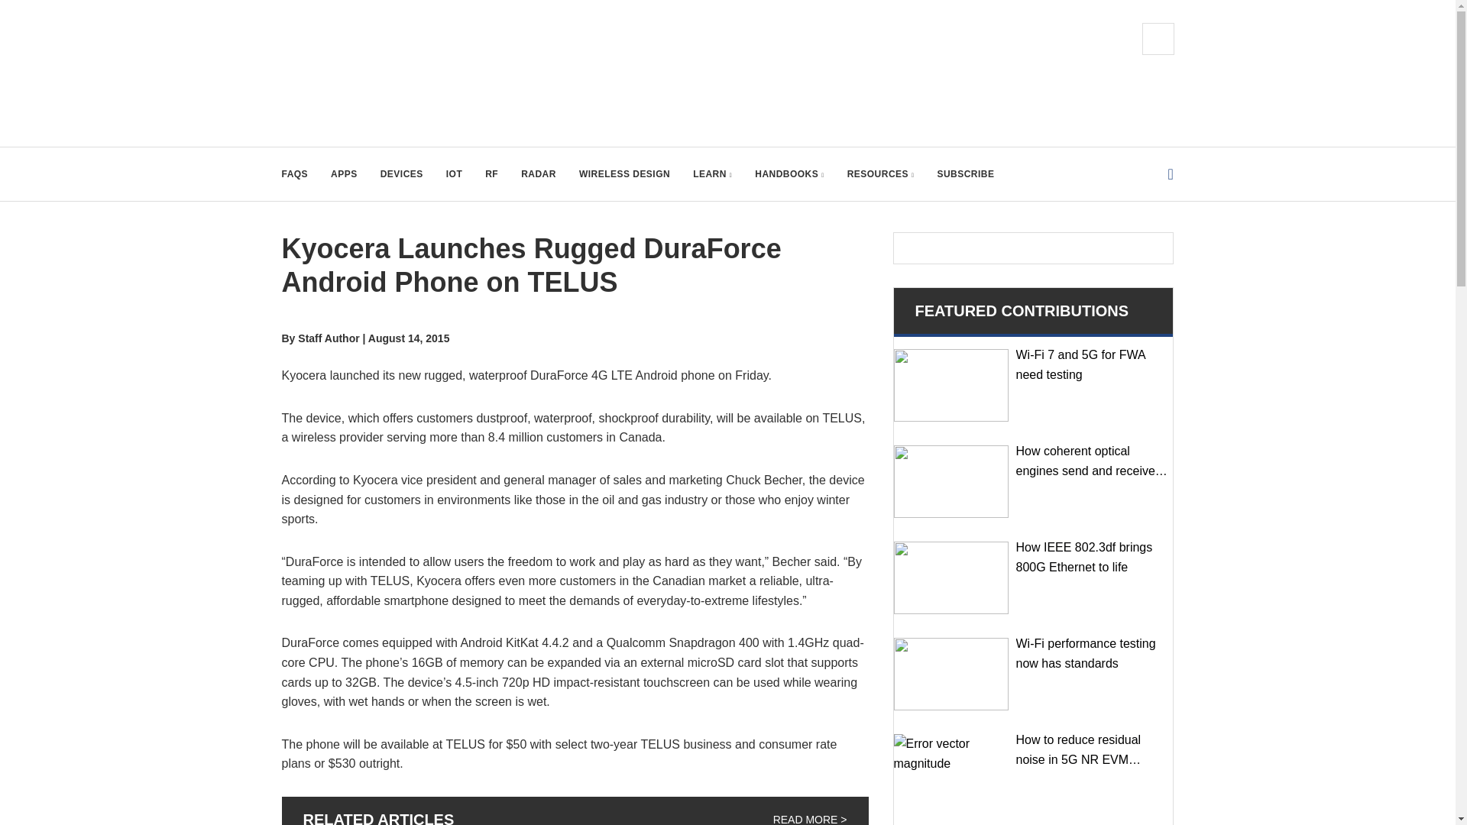 This screenshot has height=825, width=1467. I want to click on RESOURCES, so click(880, 174).